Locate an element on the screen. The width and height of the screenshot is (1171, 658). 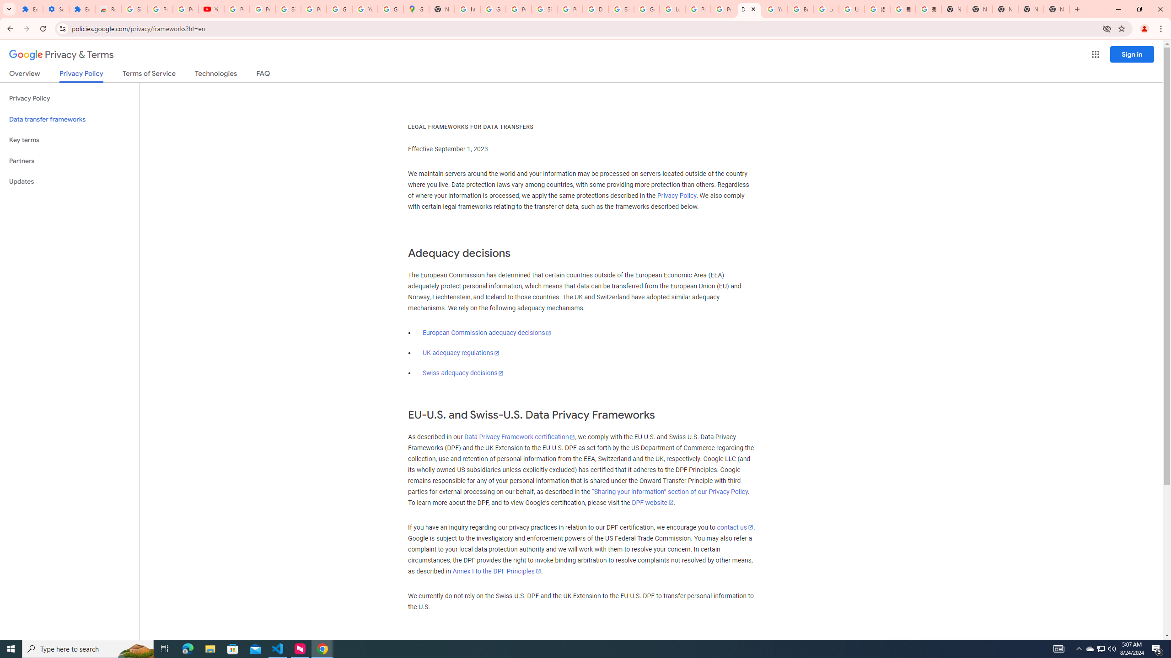
UK adequacy regulations is located at coordinates (461, 353).